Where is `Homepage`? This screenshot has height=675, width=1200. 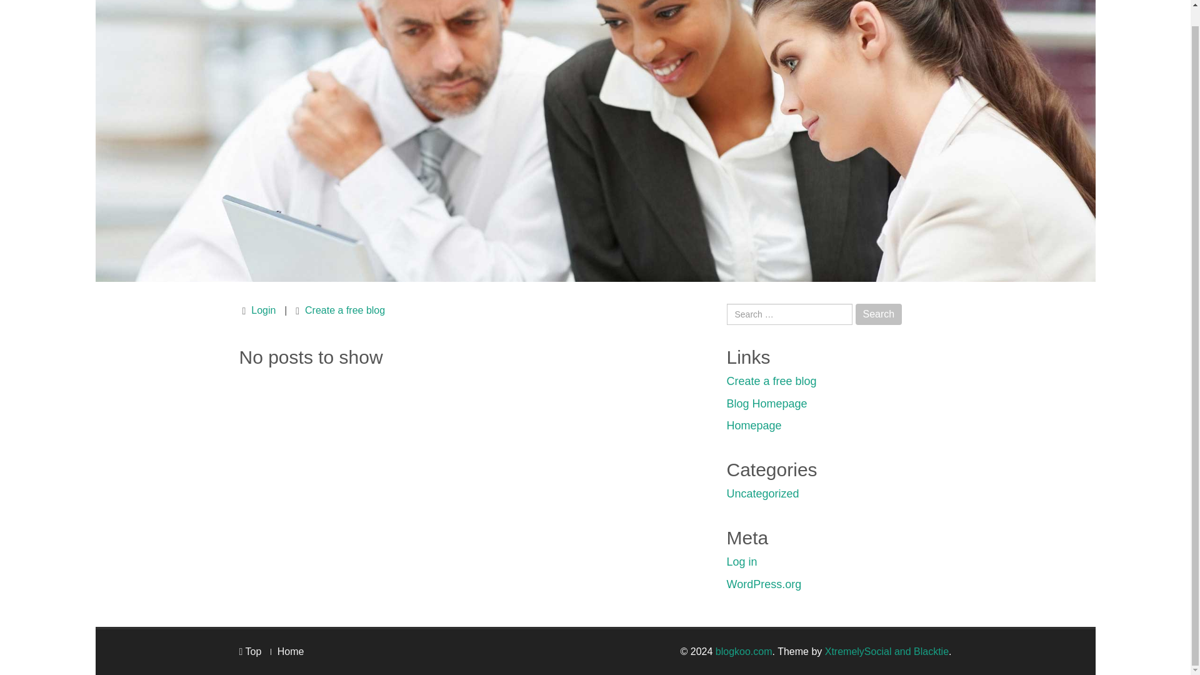
Homepage is located at coordinates (753, 425).